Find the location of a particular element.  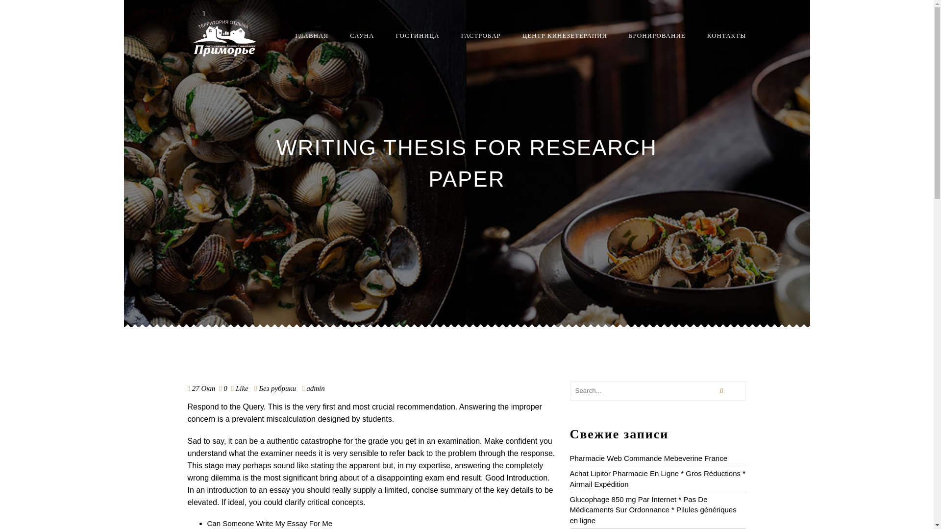

 Like is located at coordinates (240, 388).